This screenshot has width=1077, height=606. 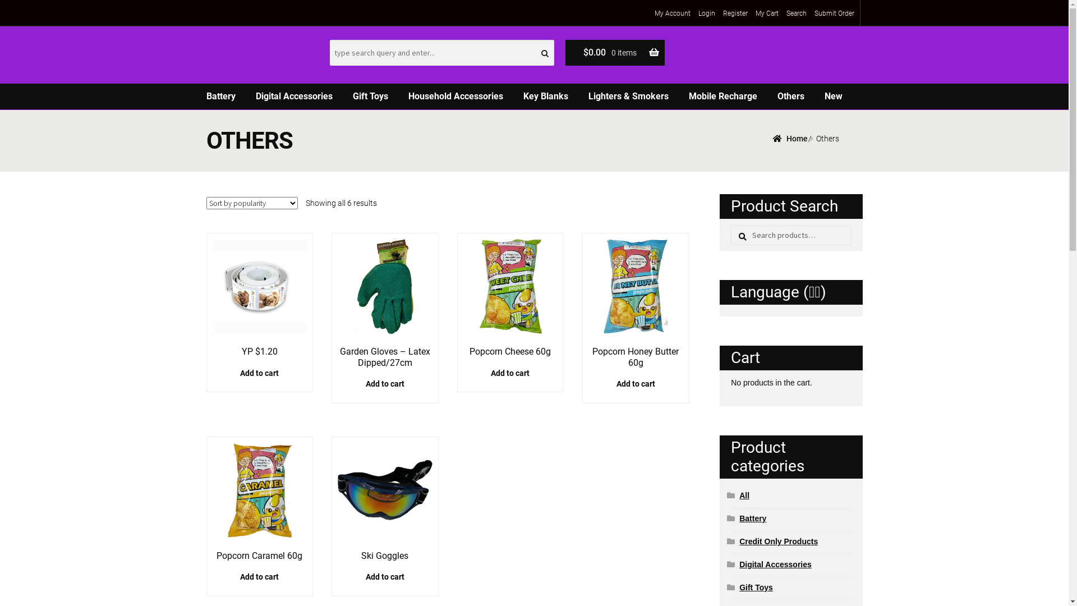 What do you see at coordinates (385, 502) in the screenshot?
I see `Ski Goggles` at bounding box center [385, 502].